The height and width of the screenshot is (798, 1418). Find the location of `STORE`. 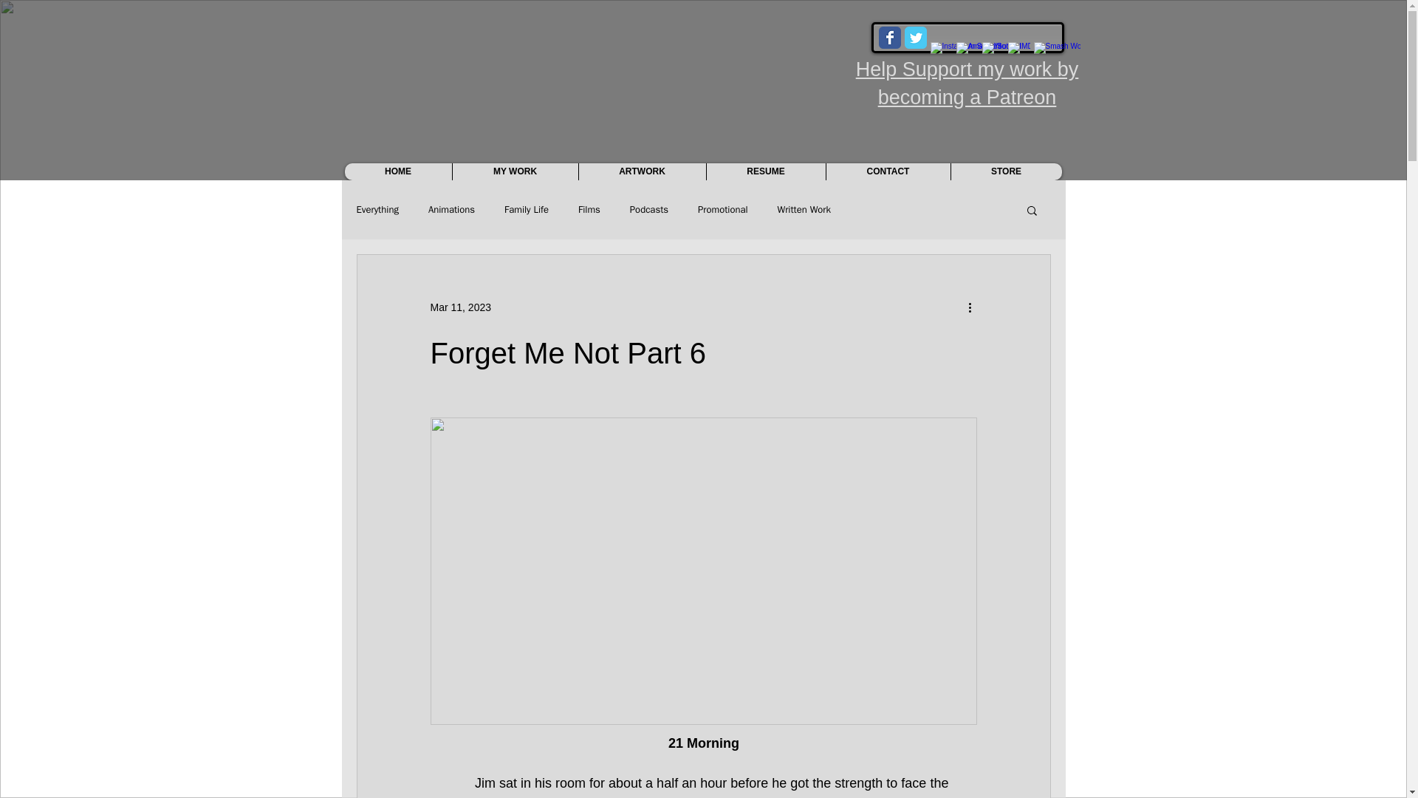

STORE is located at coordinates (1005, 171).